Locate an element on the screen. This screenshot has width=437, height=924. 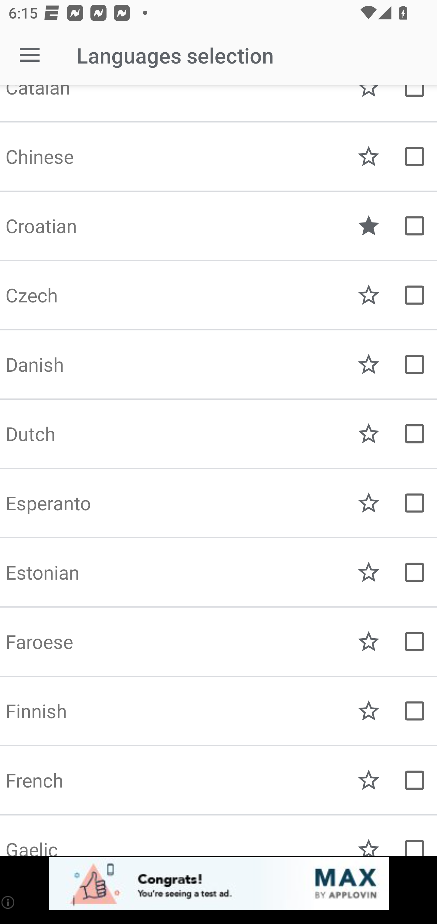
Danish Favorite is located at coordinates (218, 364).